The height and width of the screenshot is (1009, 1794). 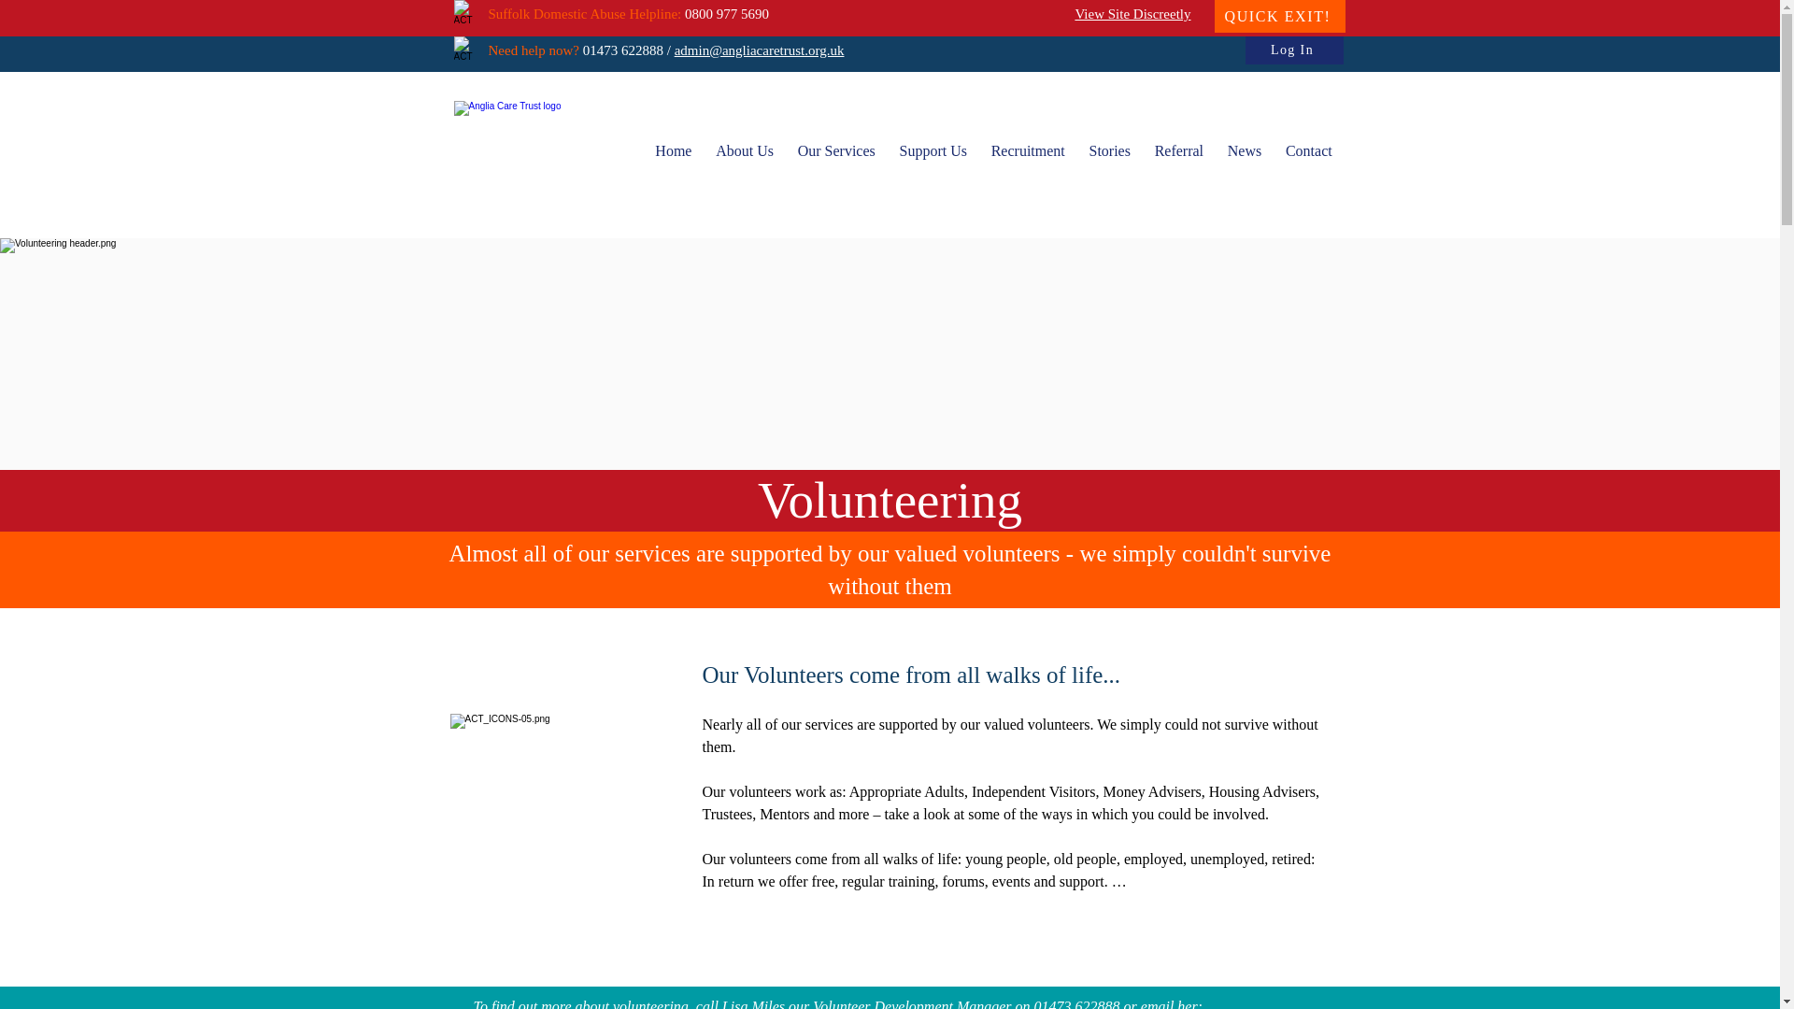 What do you see at coordinates (836, 151) in the screenshot?
I see `Our Services` at bounding box center [836, 151].